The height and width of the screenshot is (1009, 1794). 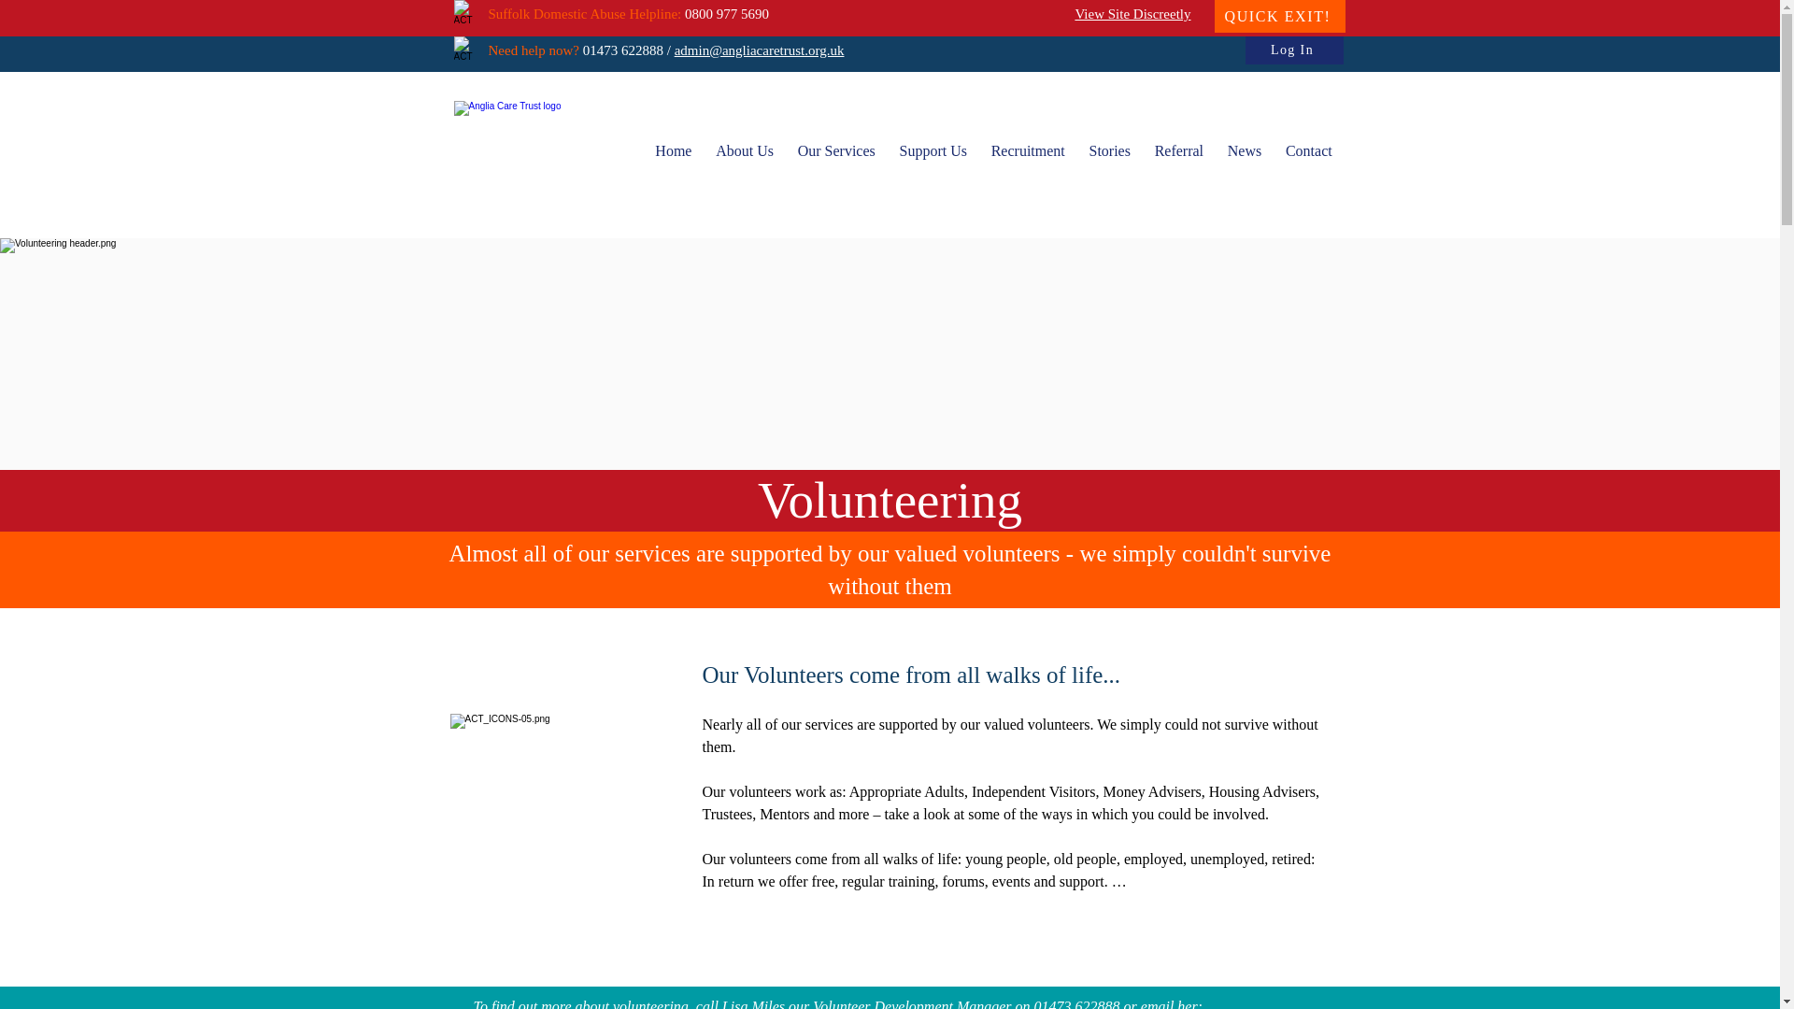 What do you see at coordinates (836, 151) in the screenshot?
I see `Our Services` at bounding box center [836, 151].